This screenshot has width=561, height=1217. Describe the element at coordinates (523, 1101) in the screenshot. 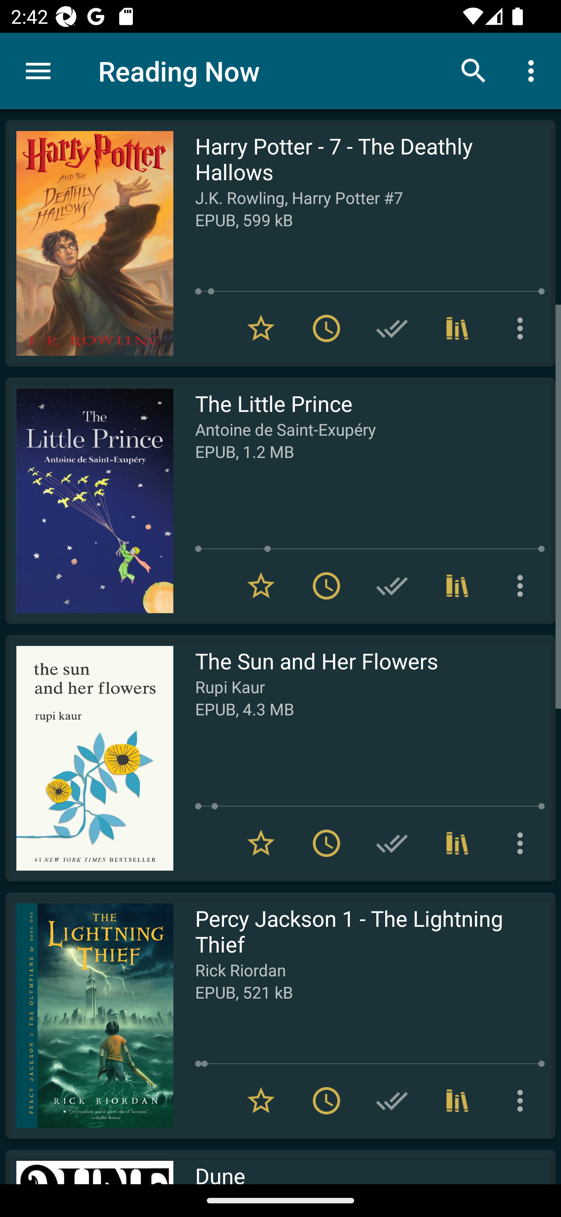

I see `More options` at that location.